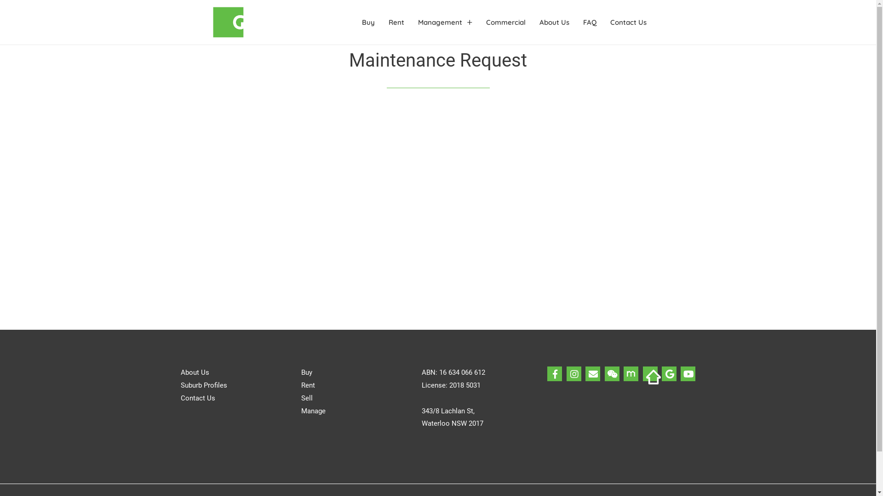 Image resolution: width=883 pixels, height=496 pixels. What do you see at coordinates (314, 411) in the screenshot?
I see `Manage` at bounding box center [314, 411].